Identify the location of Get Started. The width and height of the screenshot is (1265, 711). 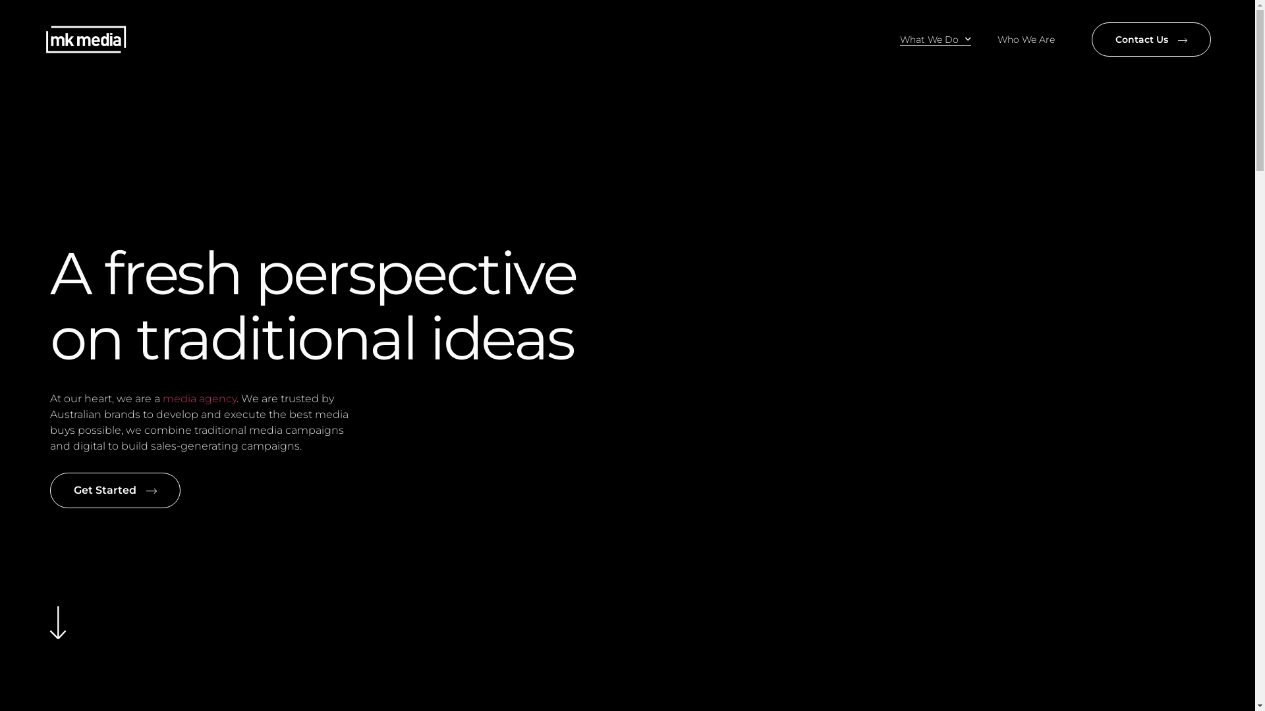
(115, 490).